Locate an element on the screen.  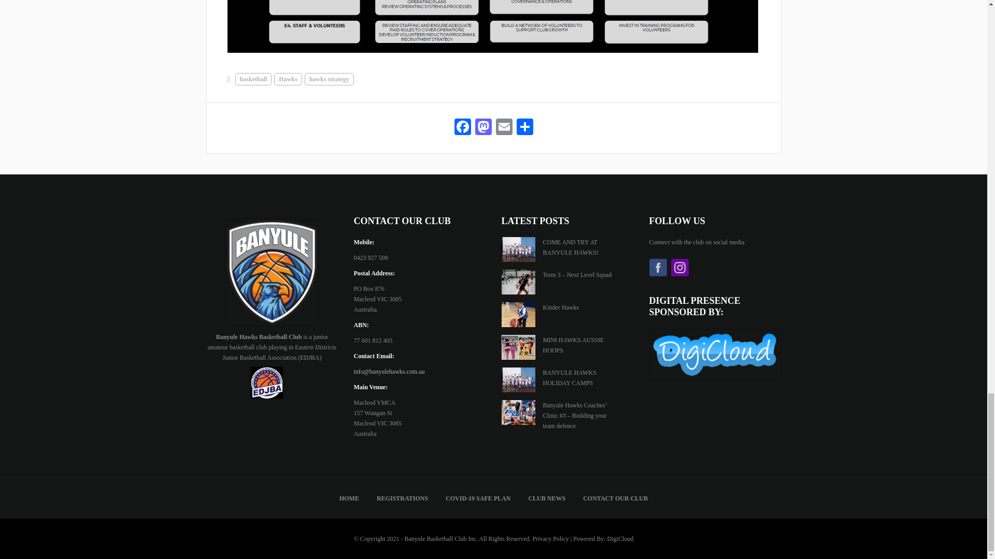
Email is located at coordinates (504, 127).